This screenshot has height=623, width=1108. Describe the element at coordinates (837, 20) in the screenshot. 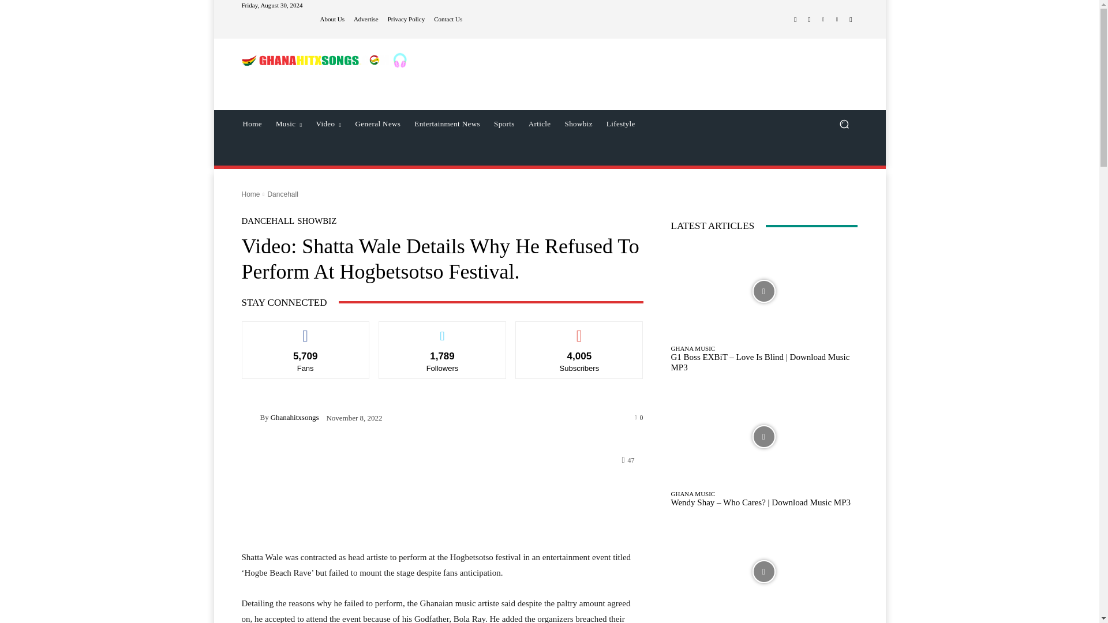

I see `Vimeo` at that location.